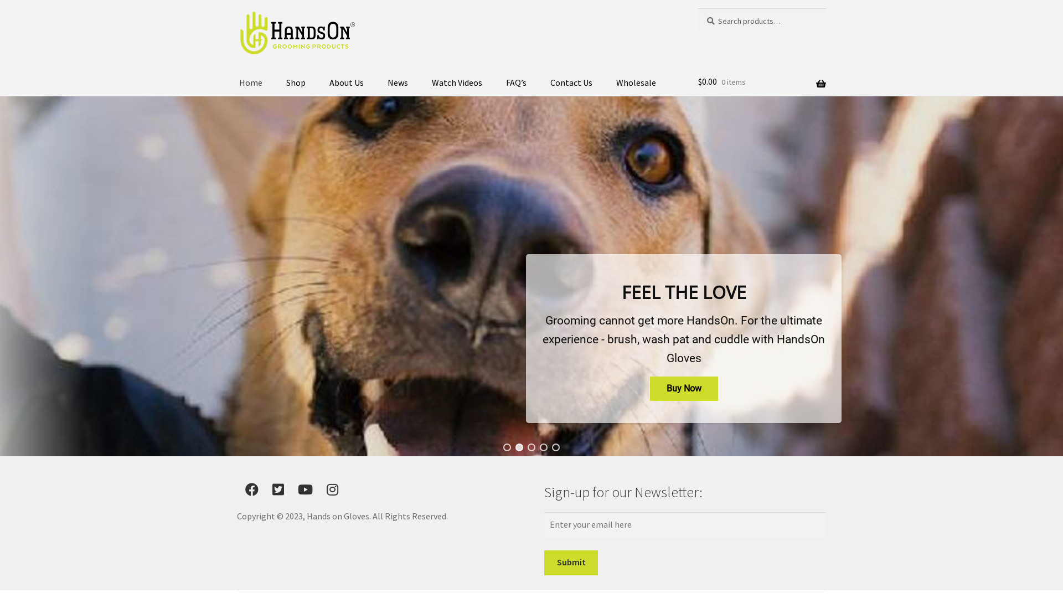  I want to click on Submit, so click(571, 563).